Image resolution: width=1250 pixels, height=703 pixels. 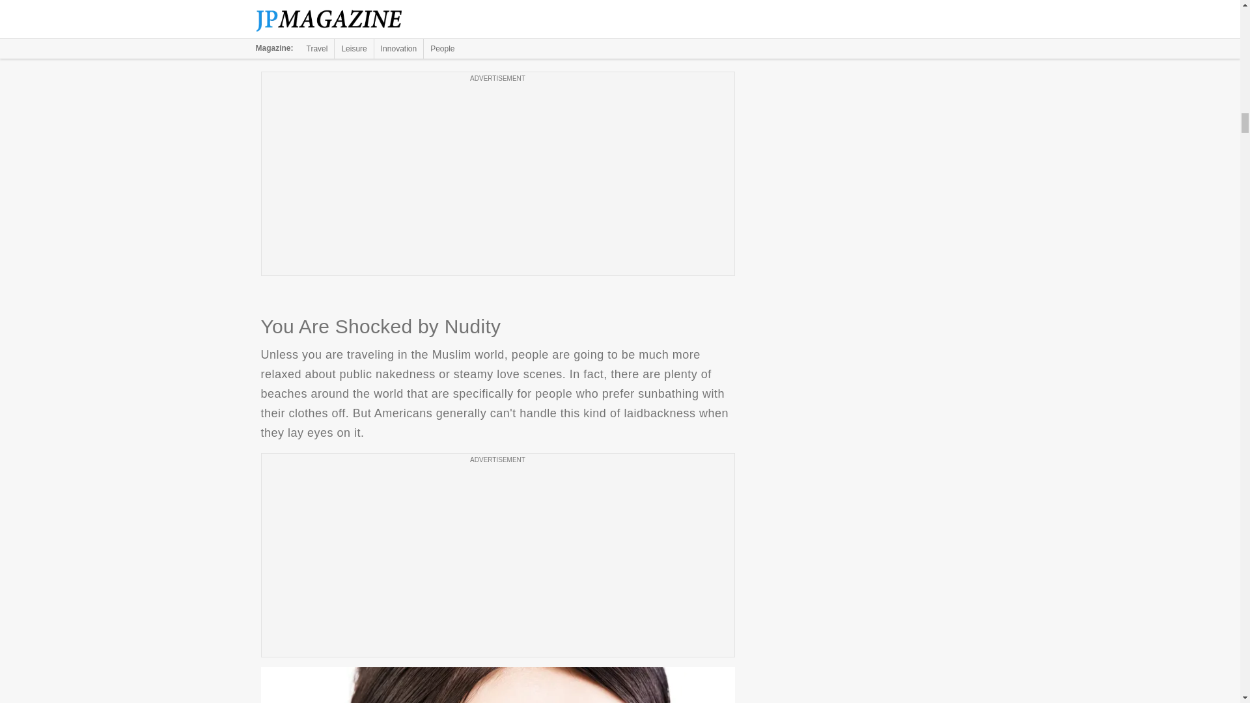 I want to click on You Are Shocked by Nudity, so click(x=497, y=685).